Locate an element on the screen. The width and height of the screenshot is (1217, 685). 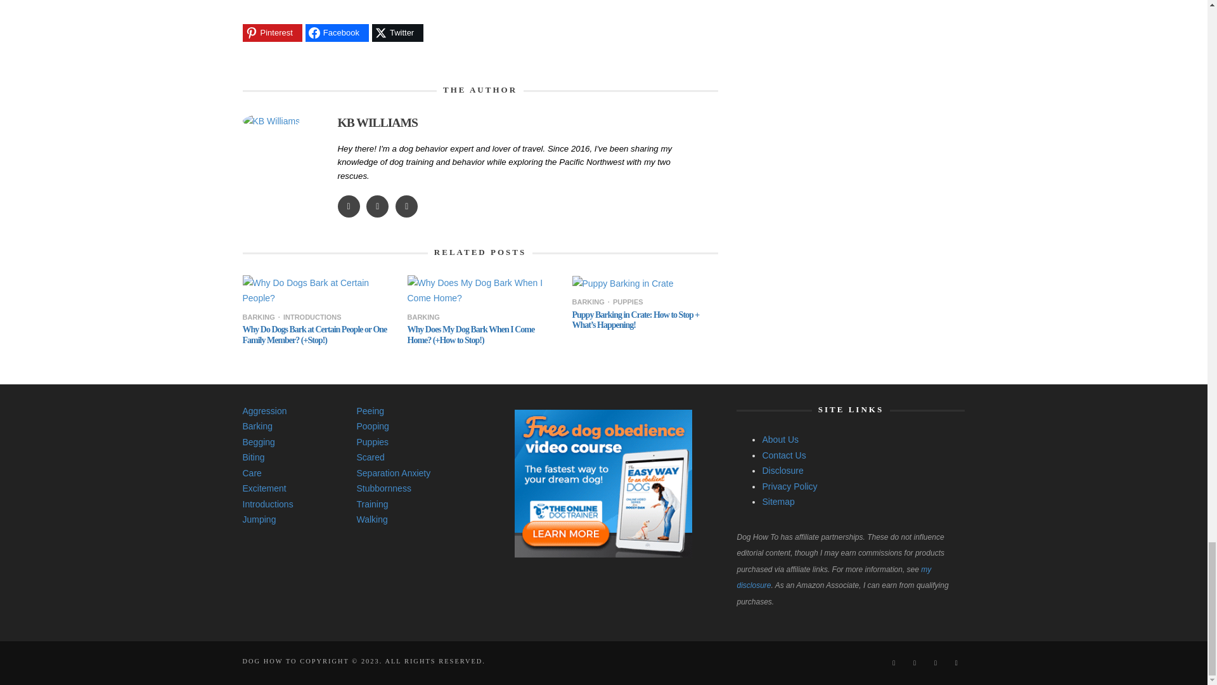
Share on Twitter is located at coordinates (398, 32).